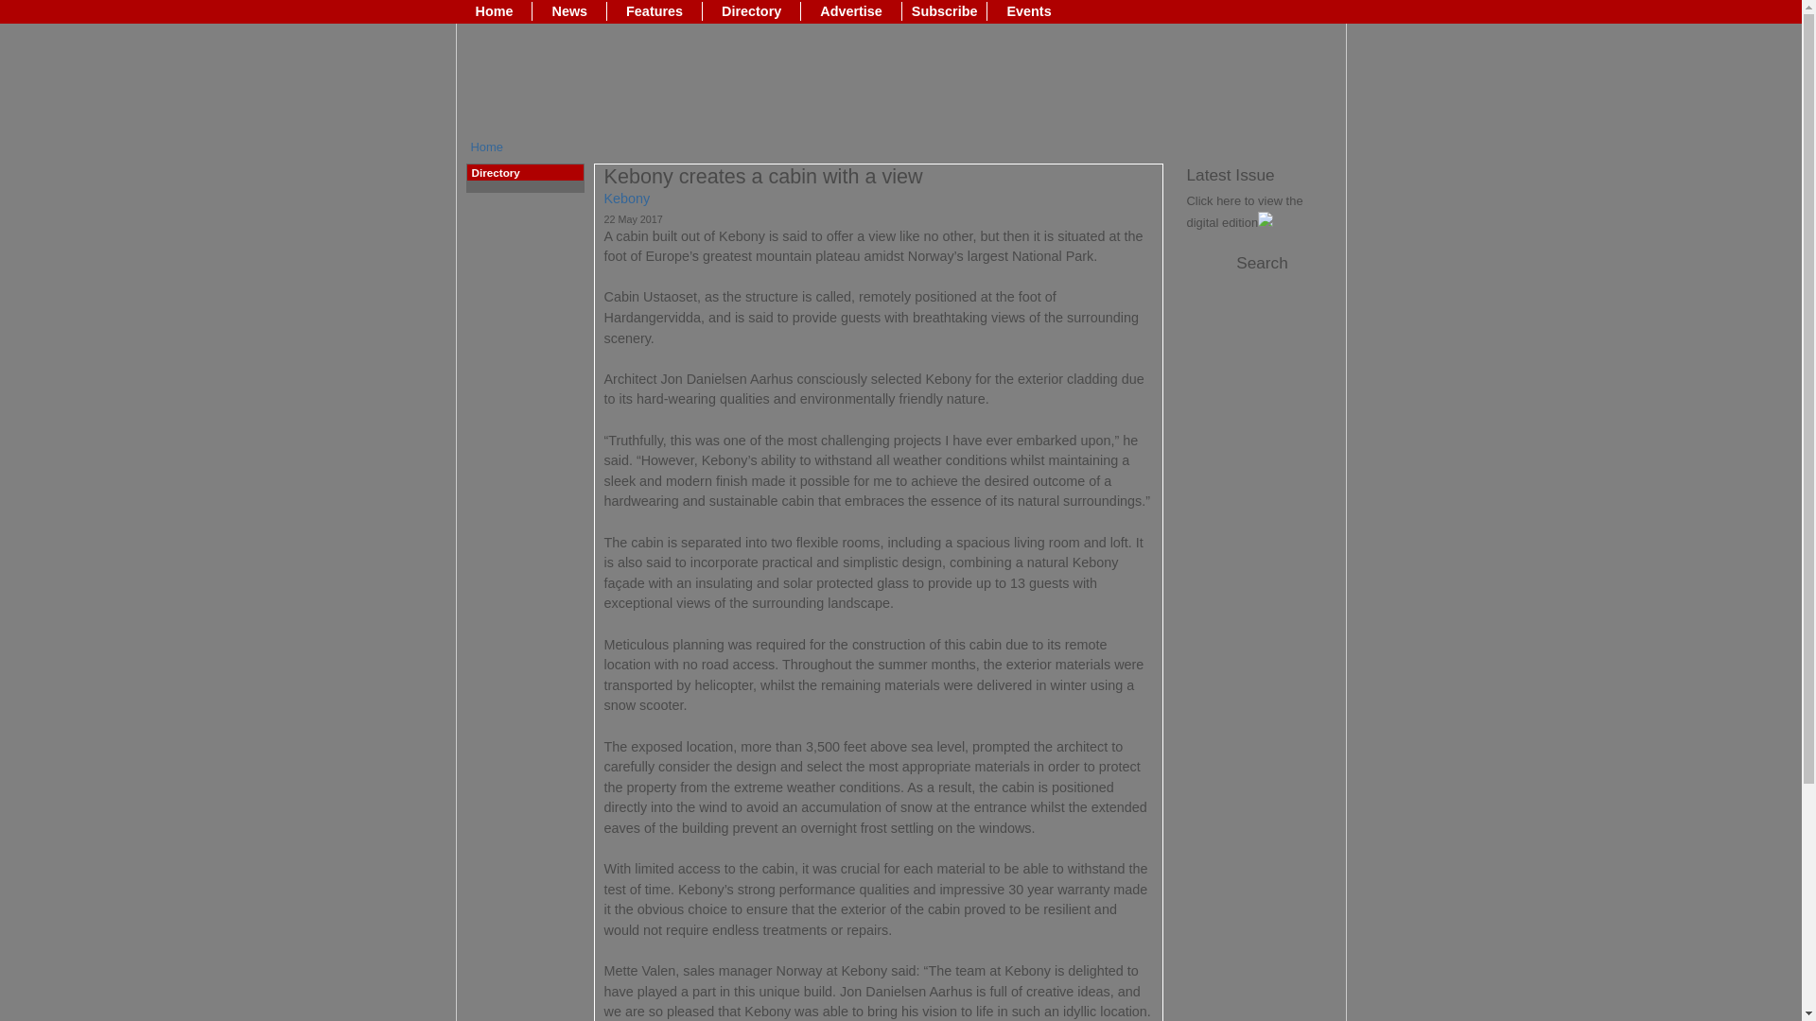  Describe the element at coordinates (494, 11) in the screenshot. I see `Home` at that location.